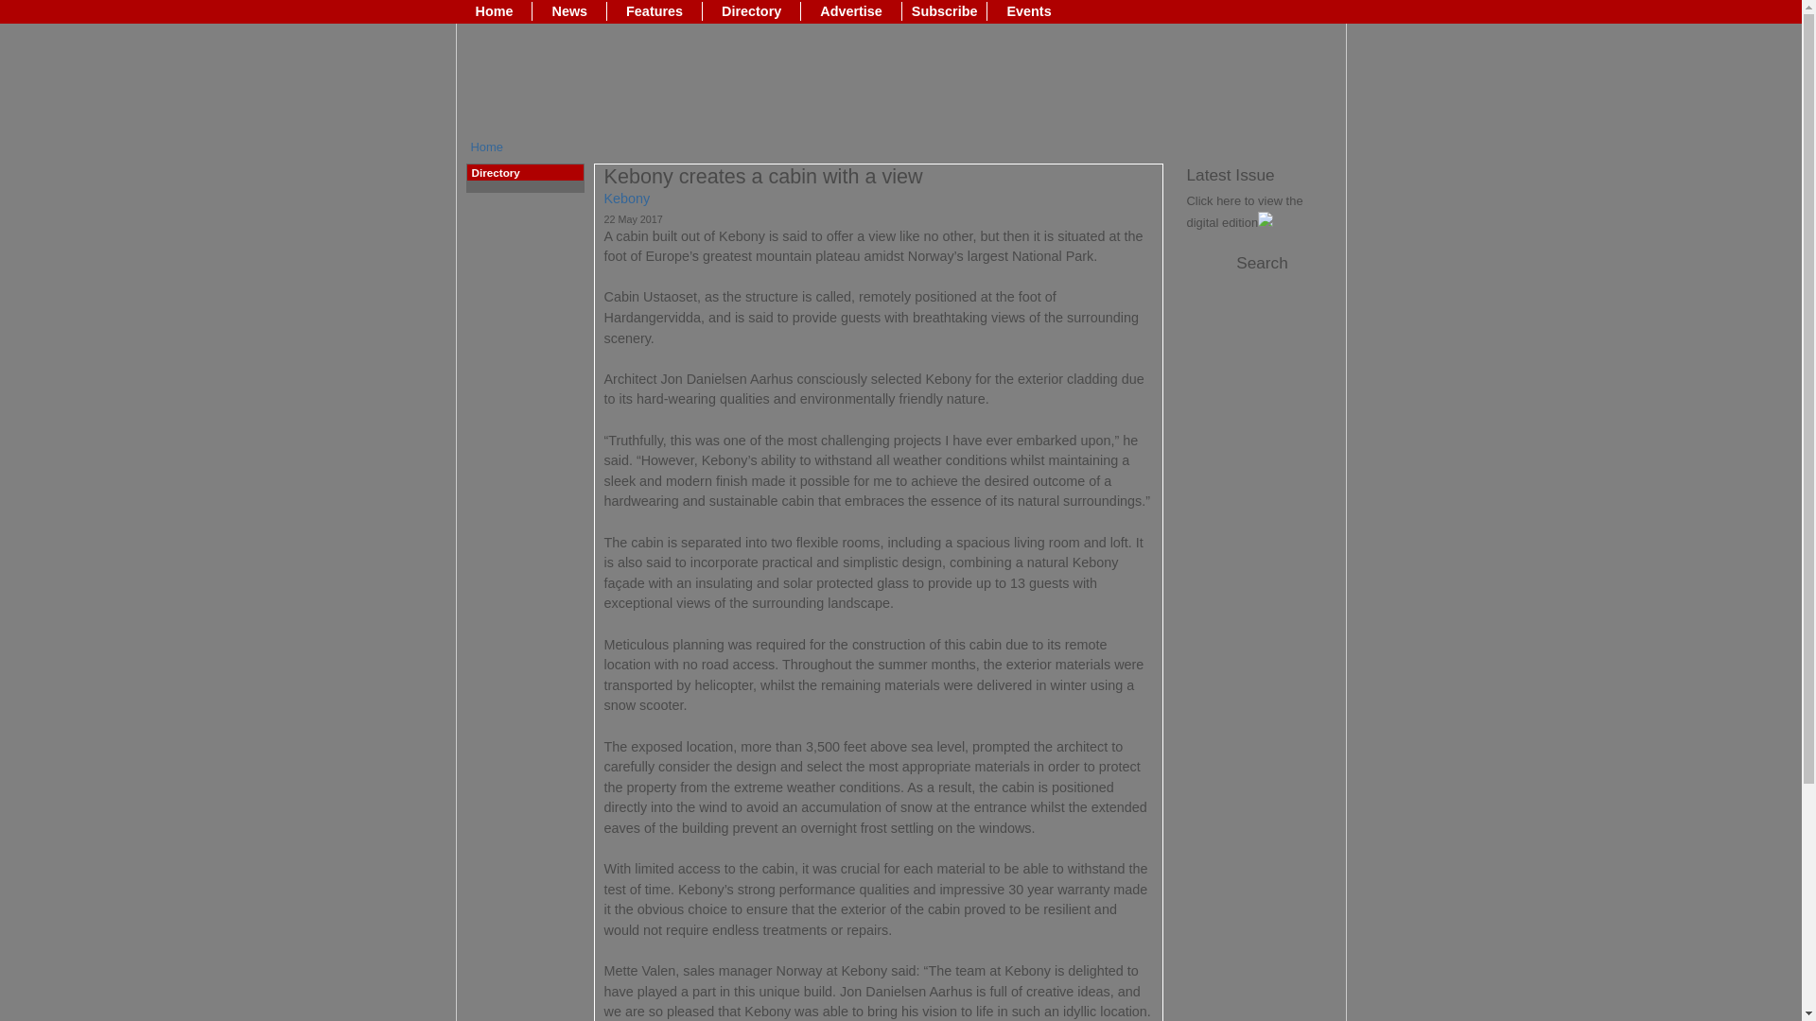  Describe the element at coordinates (494, 11) in the screenshot. I see `Home` at that location.